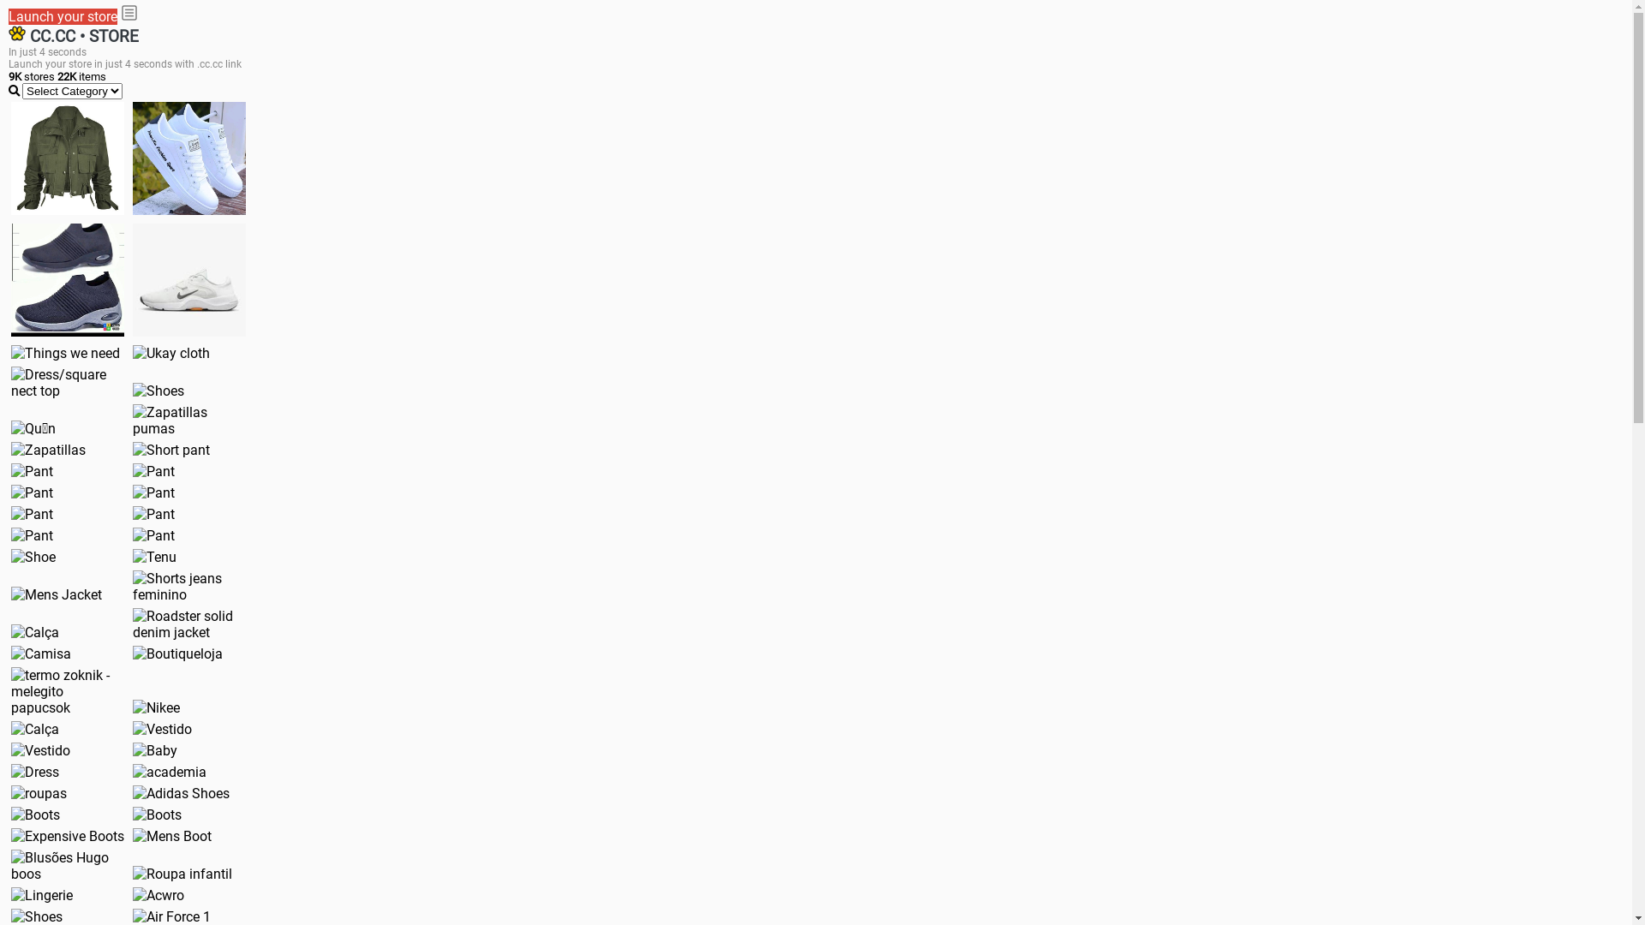 Image resolution: width=1645 pixels, height=925 pixels. What do you see at coordinates (41, 750) in the screenshot?
I see `Vestido` at bounding box center [41, 750].